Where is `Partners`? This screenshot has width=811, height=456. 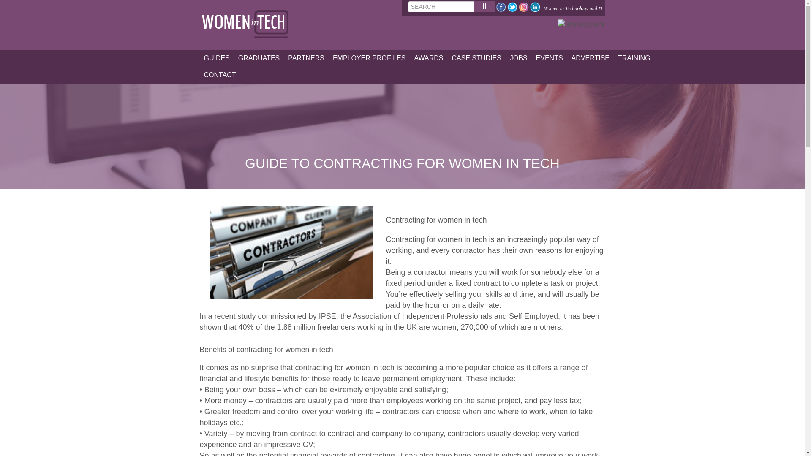 Partners is located at coordinates (306, 58).